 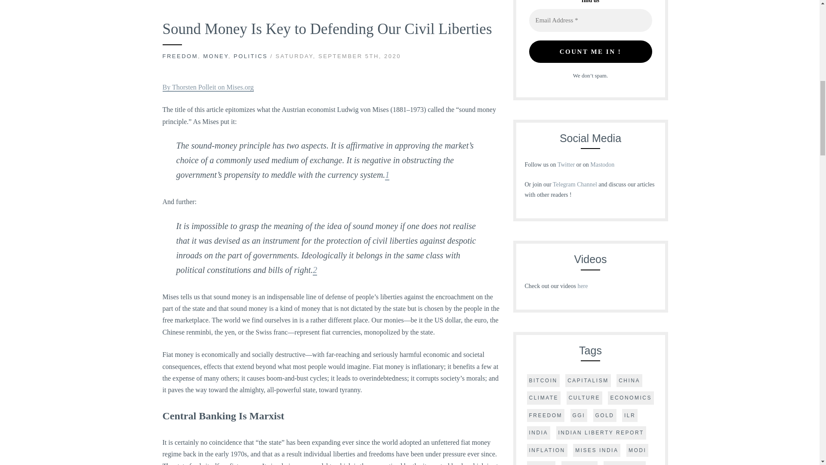 What do you see at coordinates (250, 56) in the screenshot?
I see `POLITICS` at bounding box center [250, 56].